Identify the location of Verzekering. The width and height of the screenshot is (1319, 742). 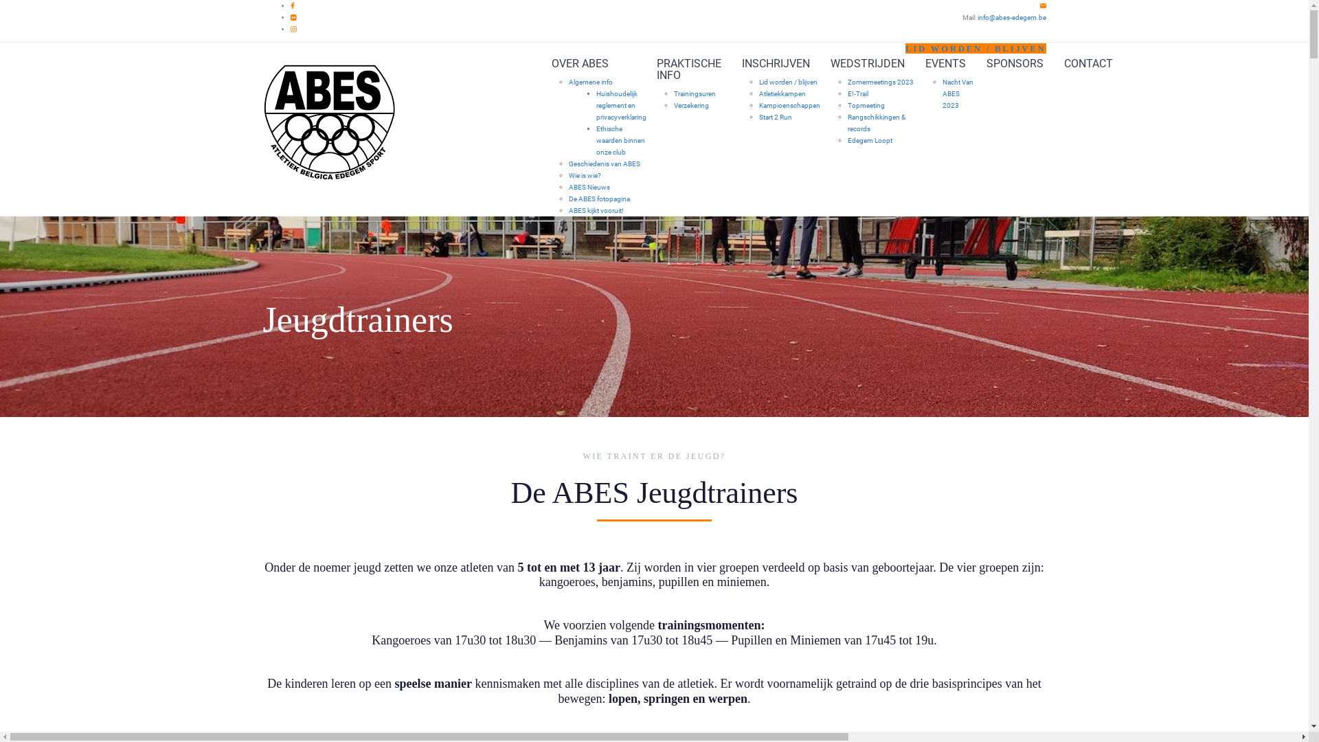
(690, 106).